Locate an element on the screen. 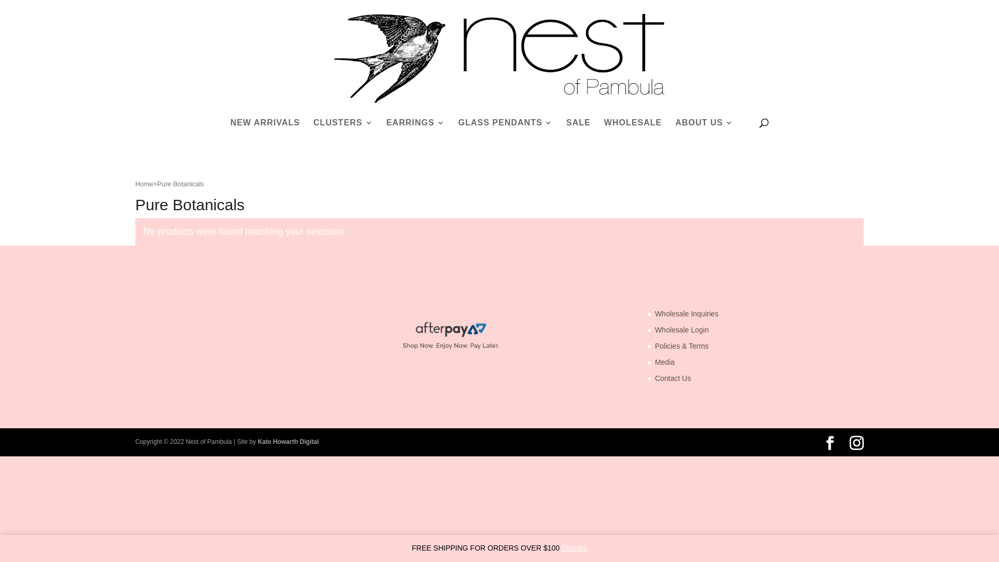 This screenshot has height=562, width=999. ABOUT US is located at coordinates (705, 133).